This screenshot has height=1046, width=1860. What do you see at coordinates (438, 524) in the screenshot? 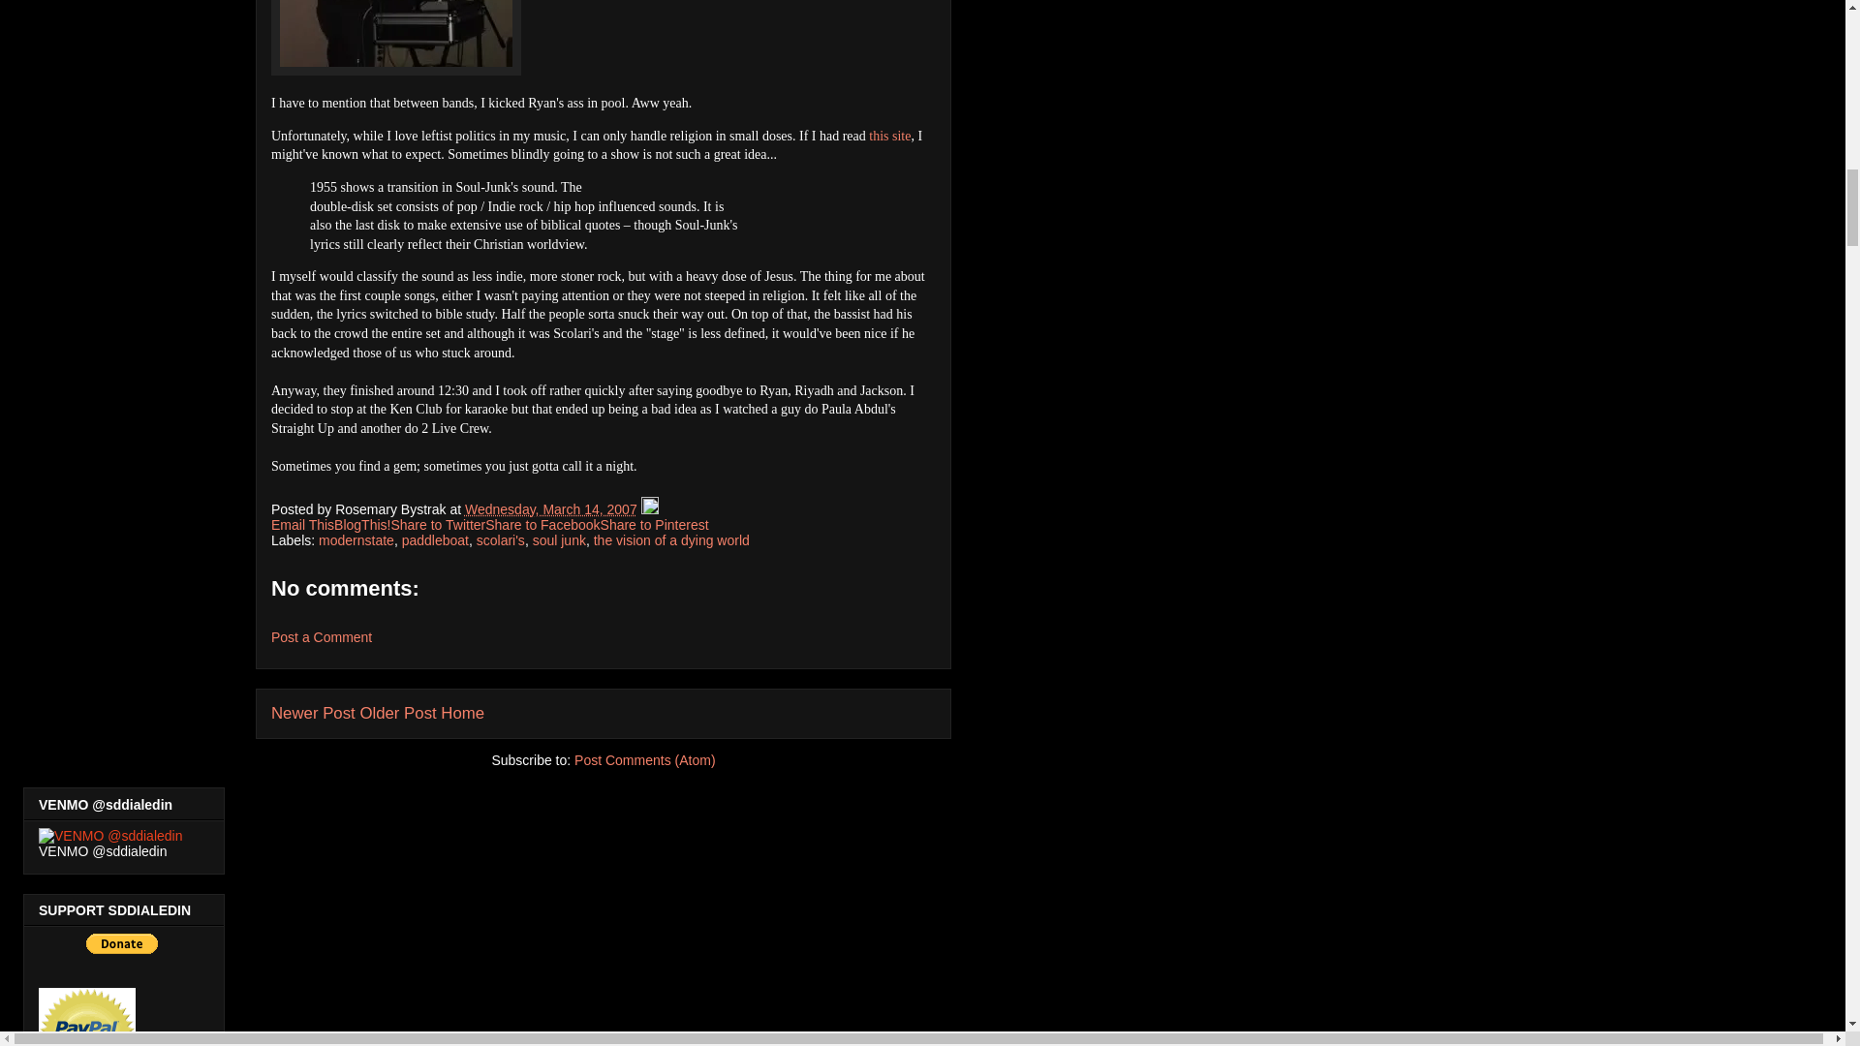
I see `Share to Twitter` at bounding box center [438, 524].